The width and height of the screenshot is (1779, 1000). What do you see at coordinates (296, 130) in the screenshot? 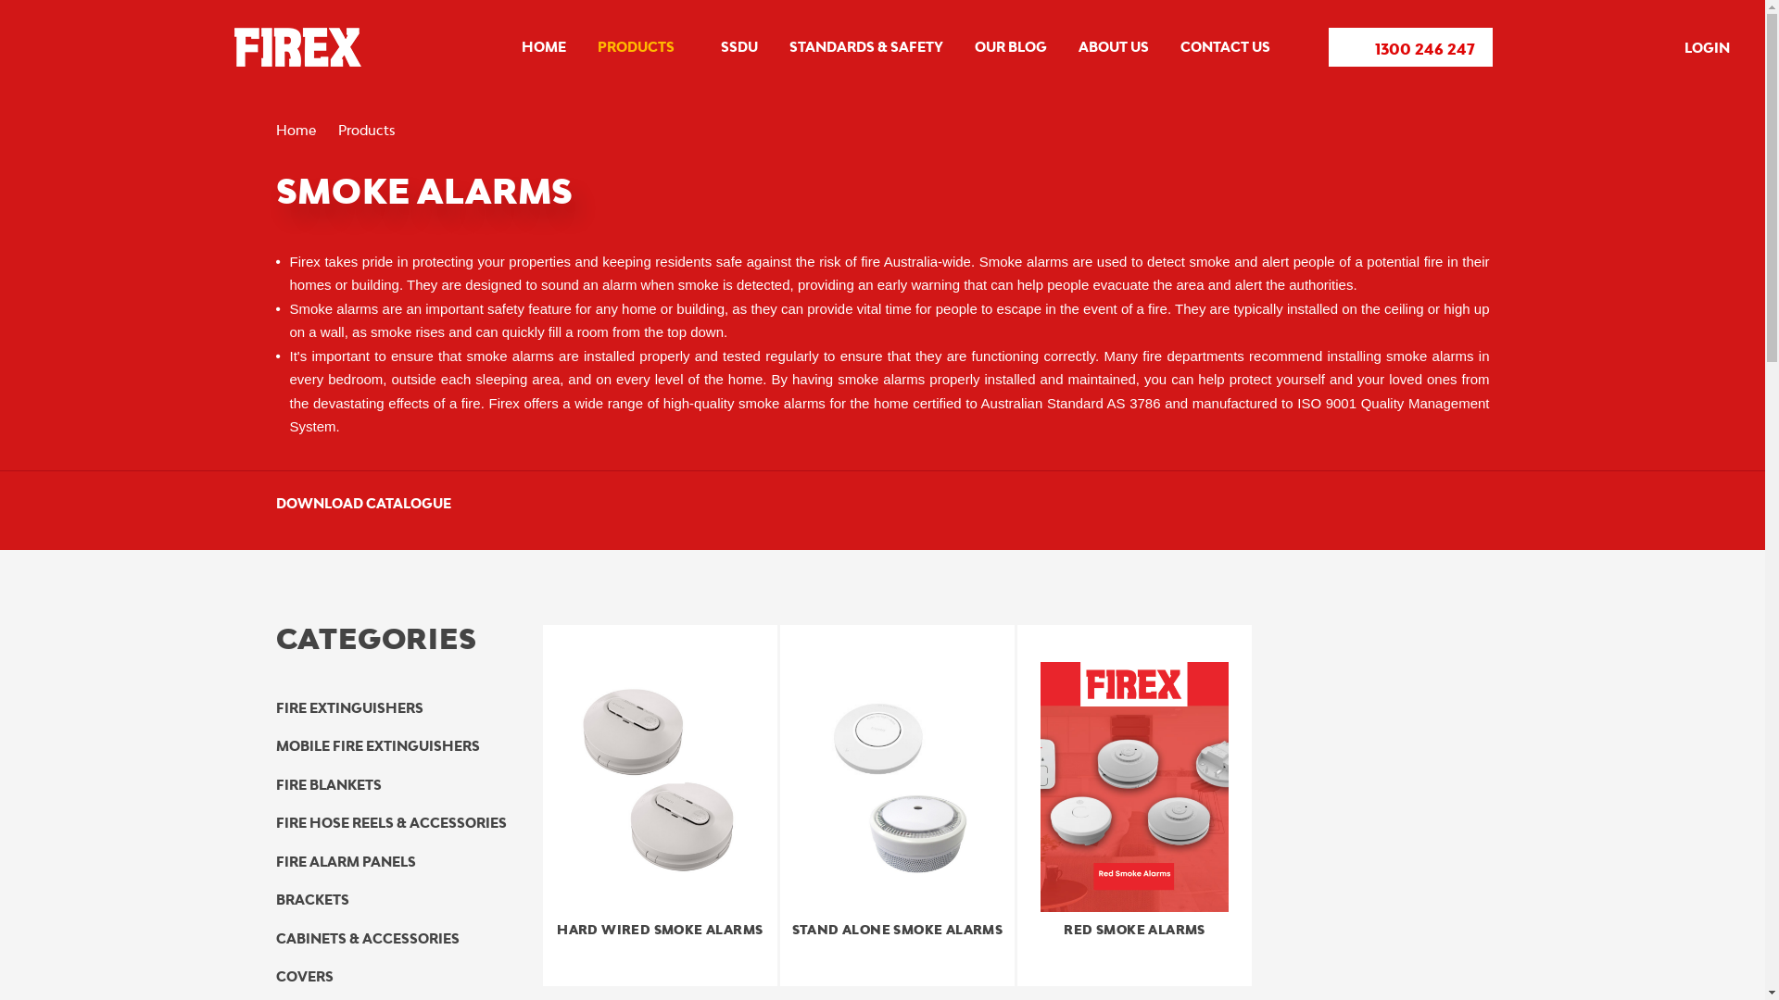
I see `Home` at bounding box center [296, 130].